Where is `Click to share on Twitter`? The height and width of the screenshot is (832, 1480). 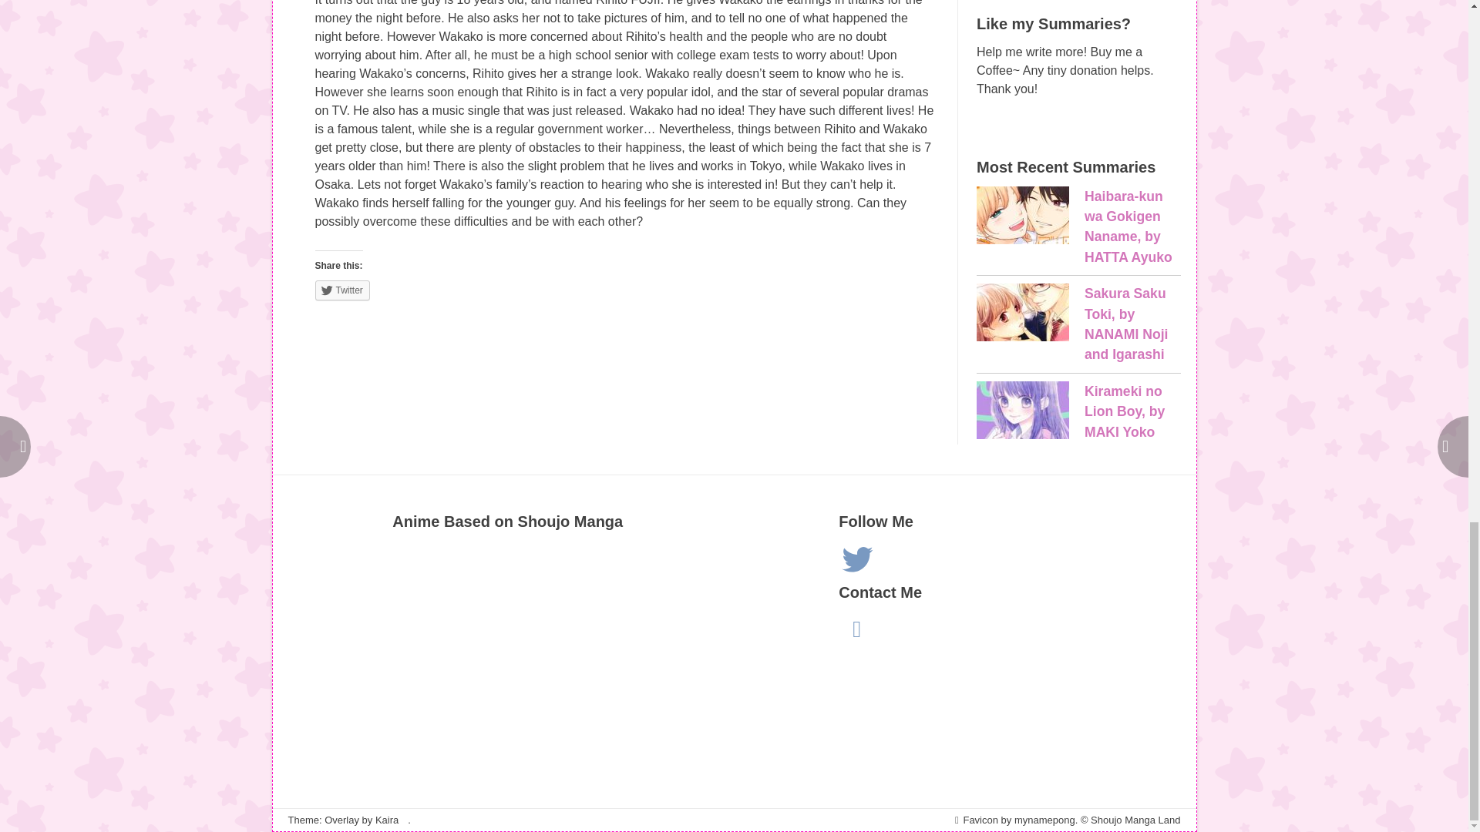 Click to share on Twitter is located at coordinates (341, 290).